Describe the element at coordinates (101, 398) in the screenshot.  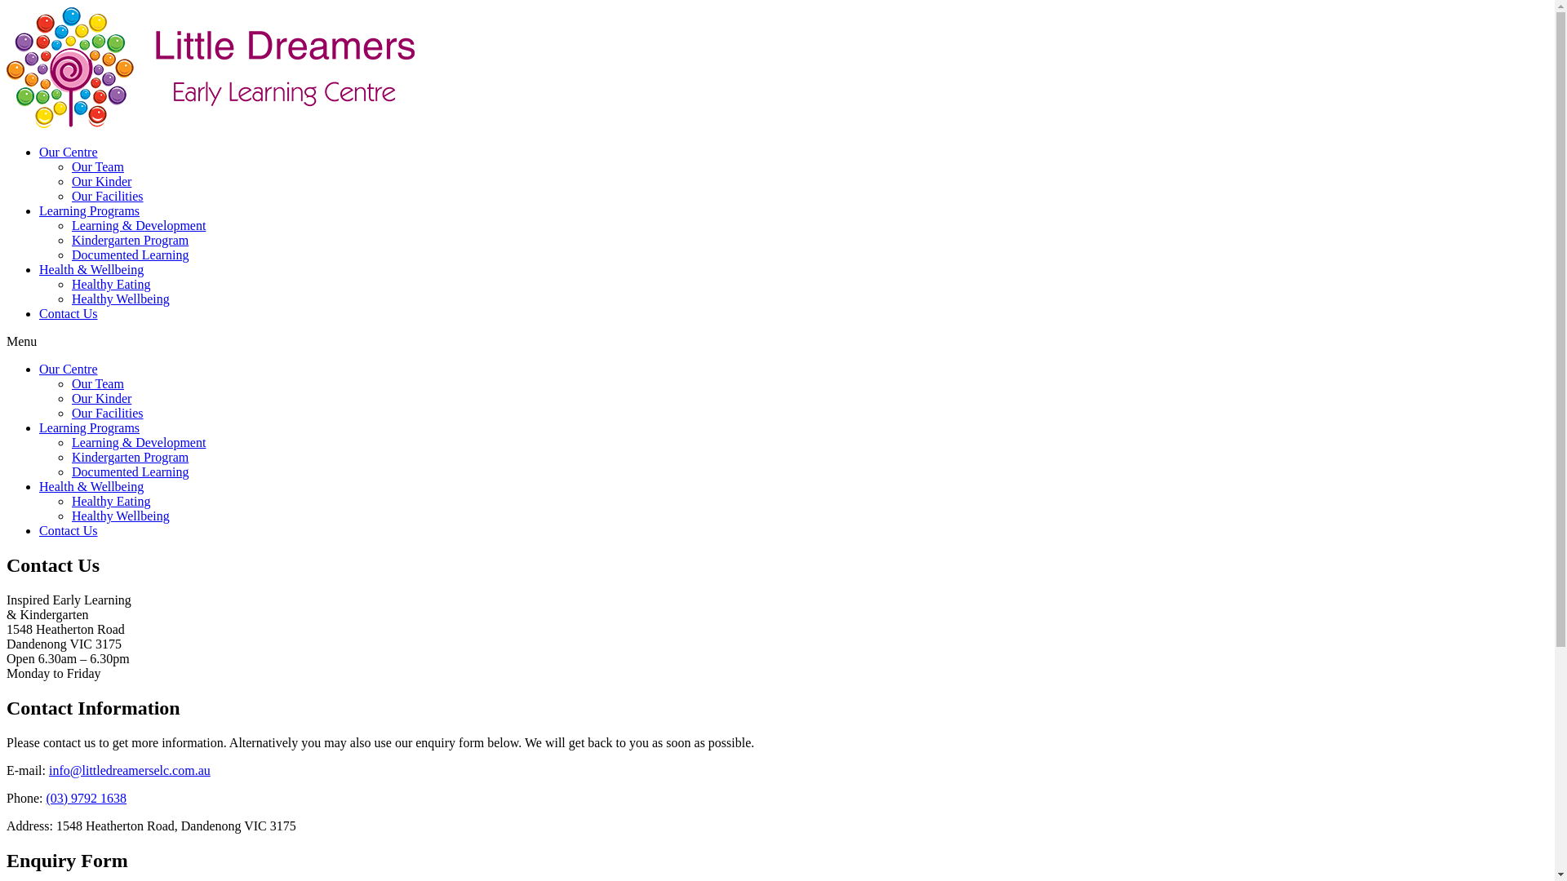
I see `Our Kinder` at that location.